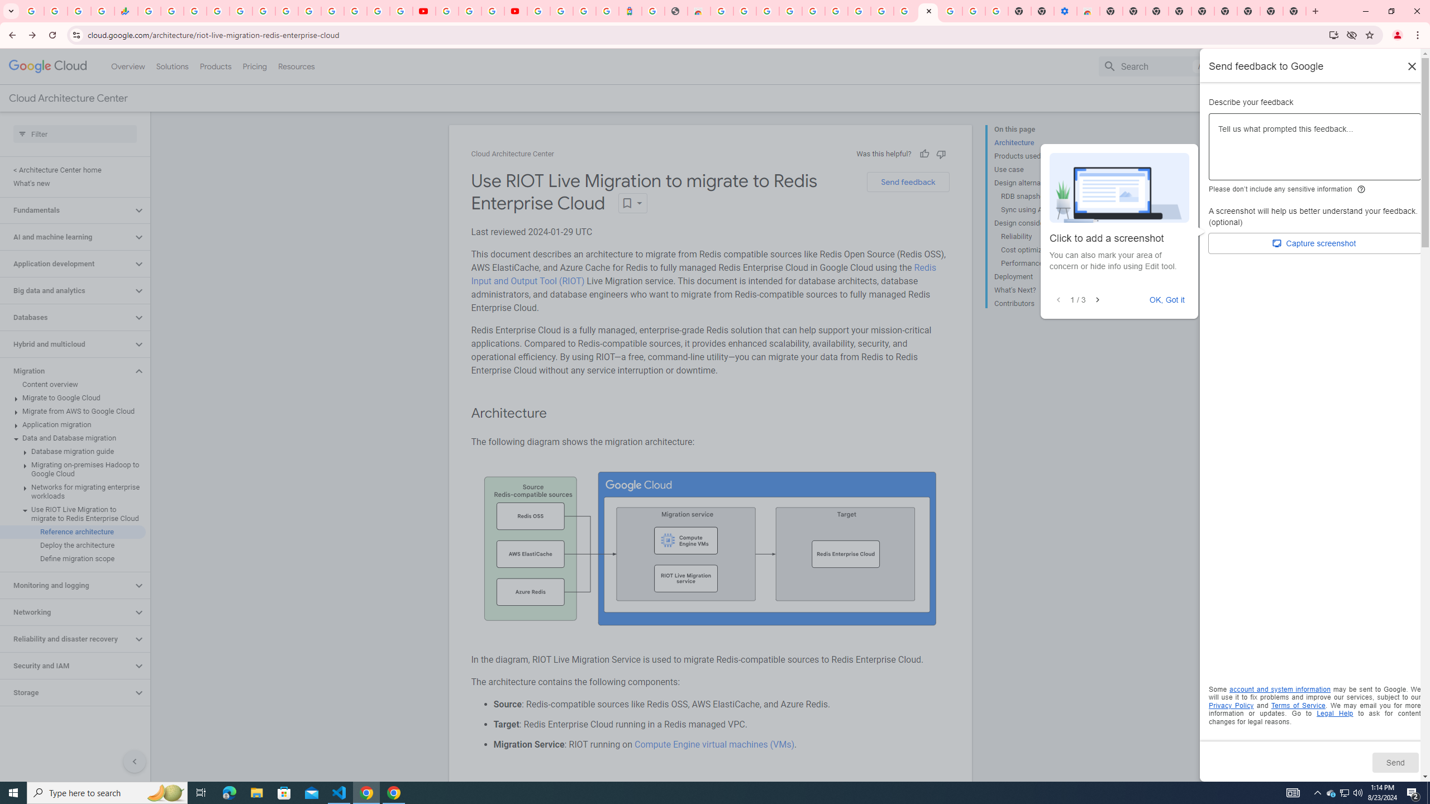  I want to click on Cloud Architecture Center, so click(513, 154).